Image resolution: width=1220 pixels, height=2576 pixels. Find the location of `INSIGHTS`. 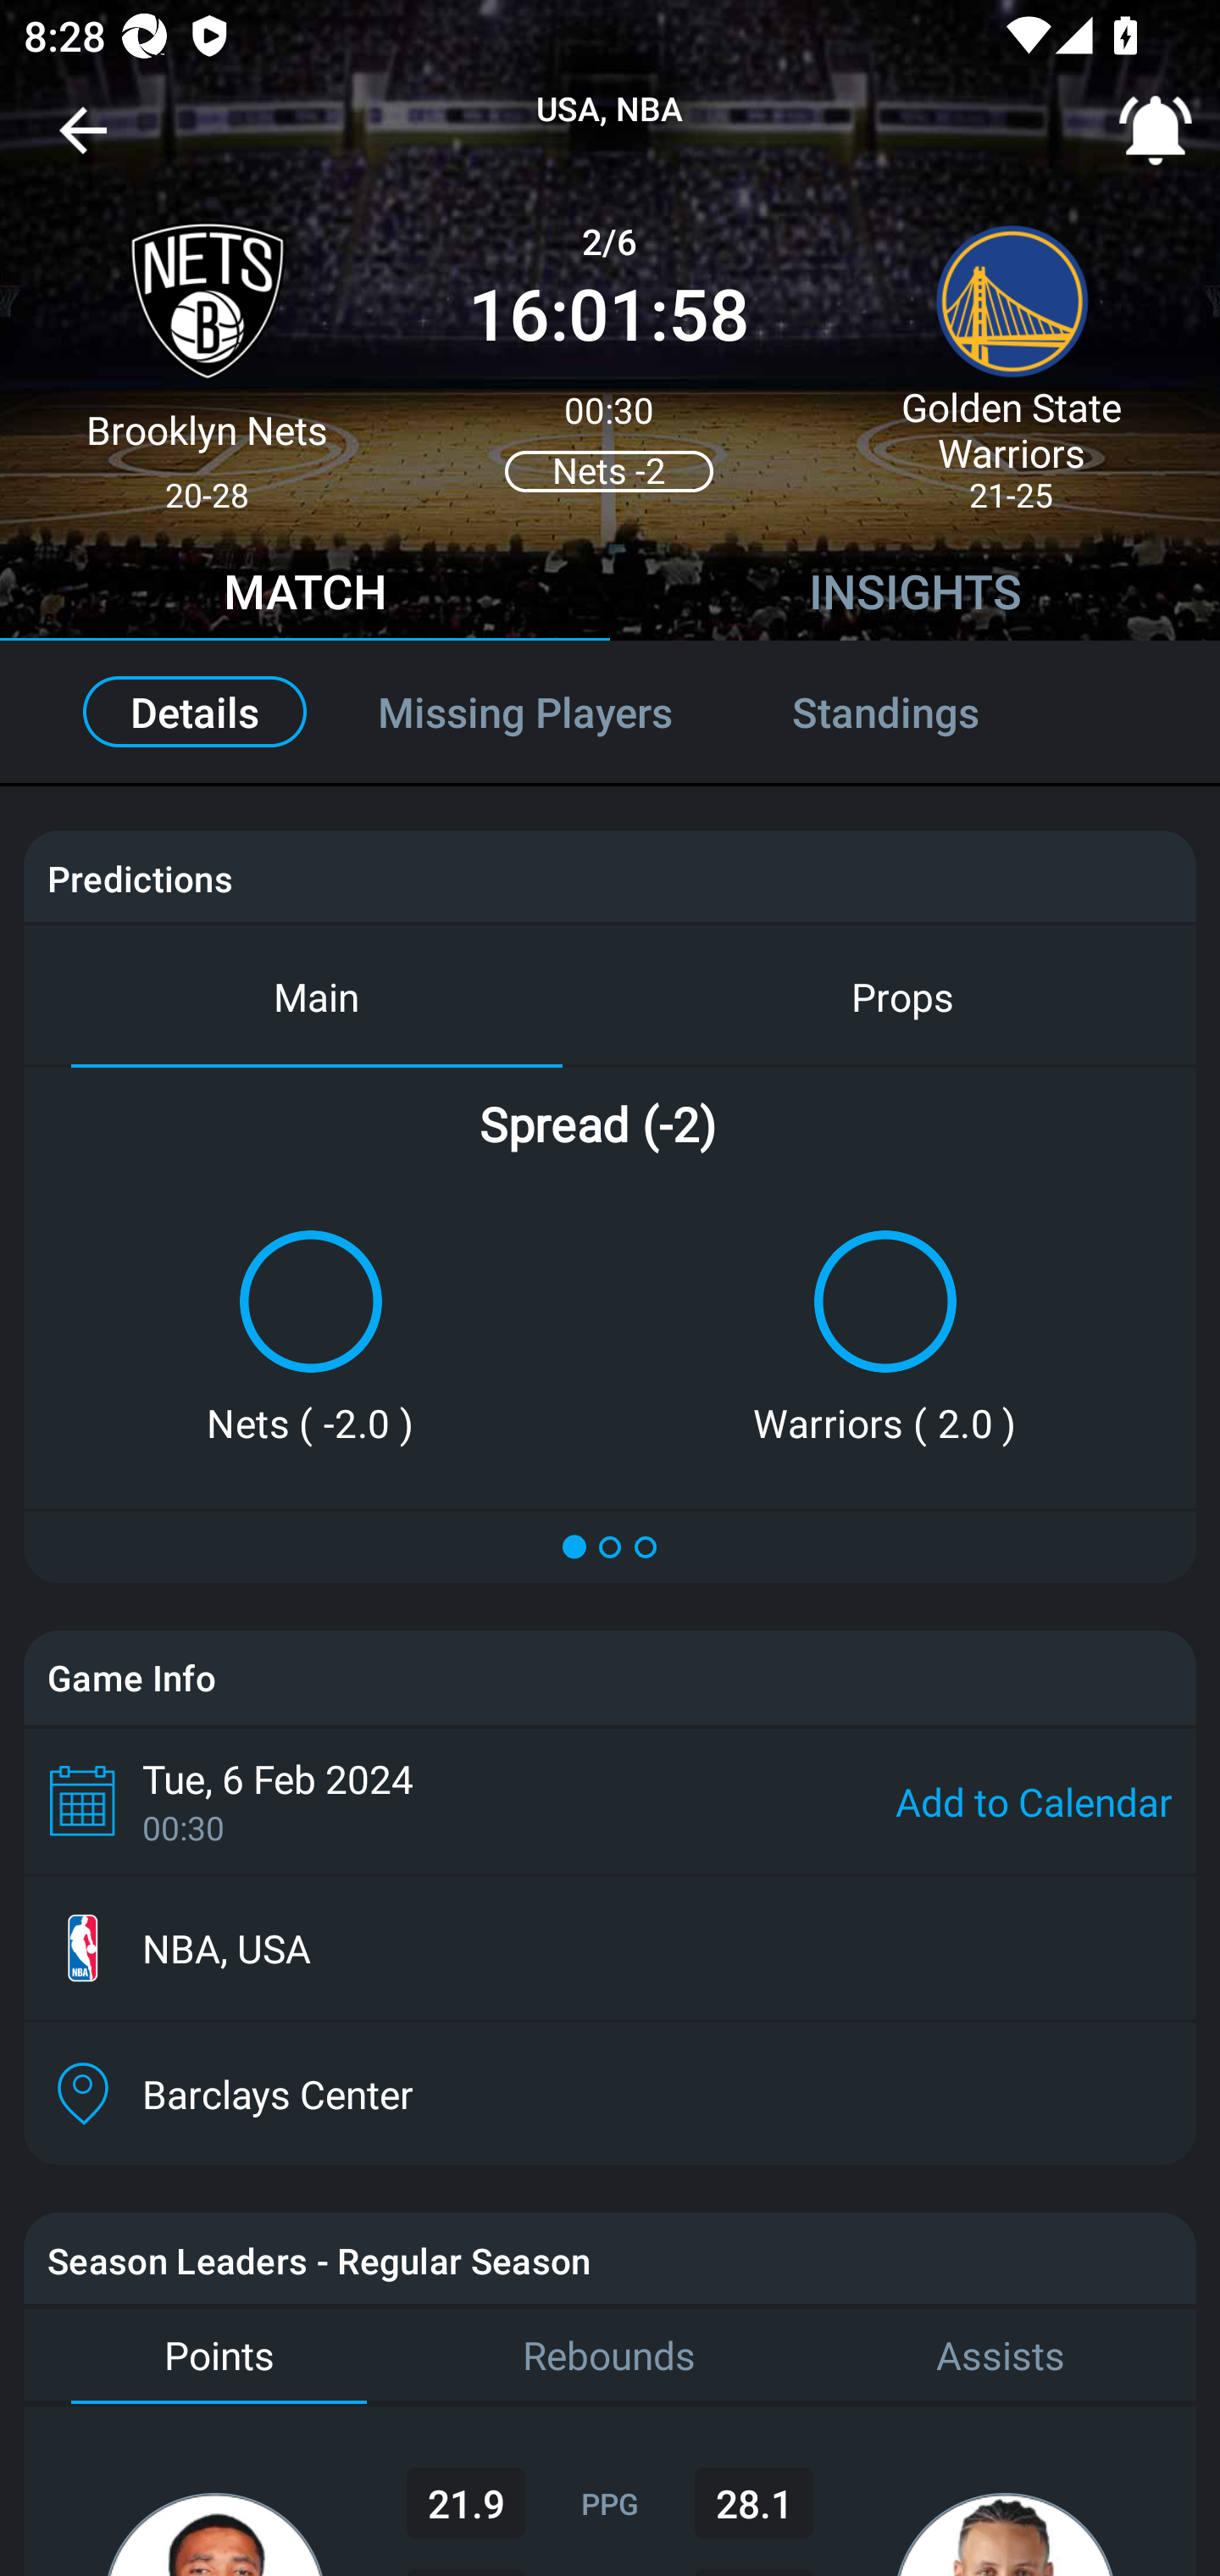

INSIGHTS is located at coordinates (915, 596).